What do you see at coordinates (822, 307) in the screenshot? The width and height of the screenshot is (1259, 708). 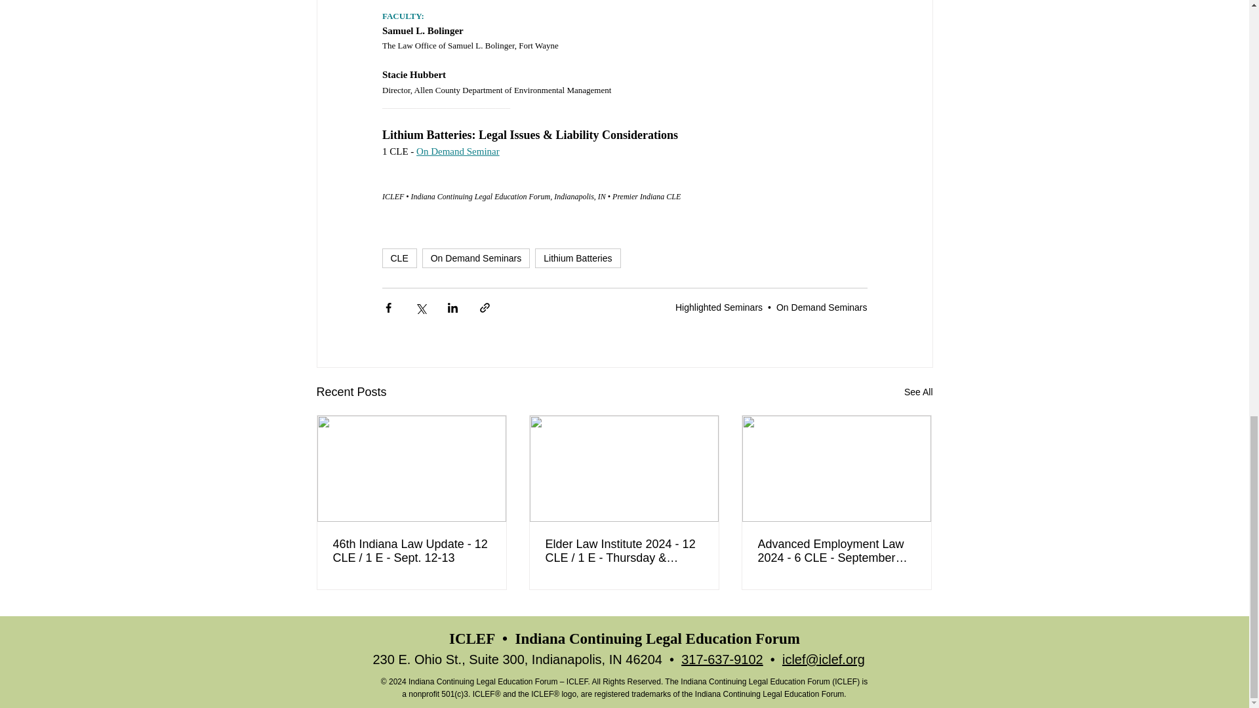 I see `On Demand Seminars` at bounding box center [822, 307].